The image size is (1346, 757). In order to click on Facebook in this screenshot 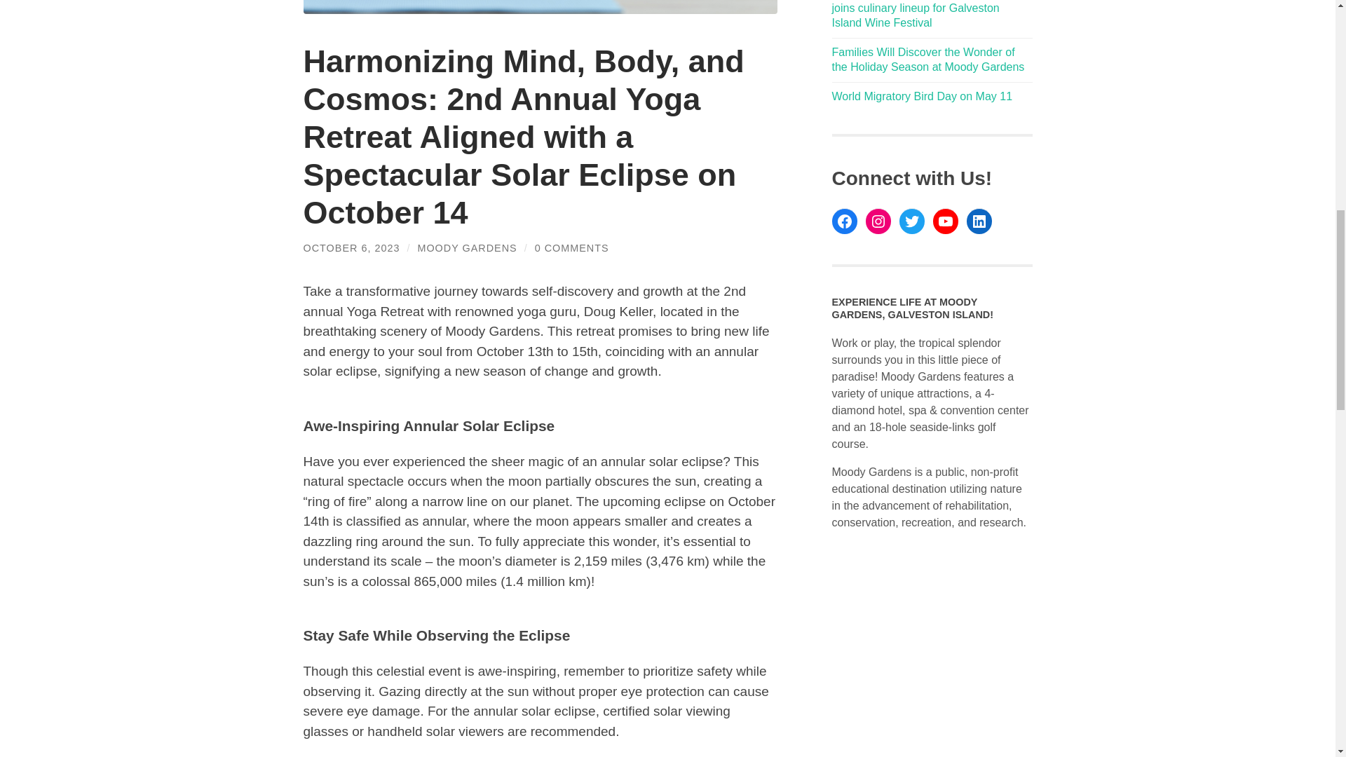, I will do `click(844, 221)`.